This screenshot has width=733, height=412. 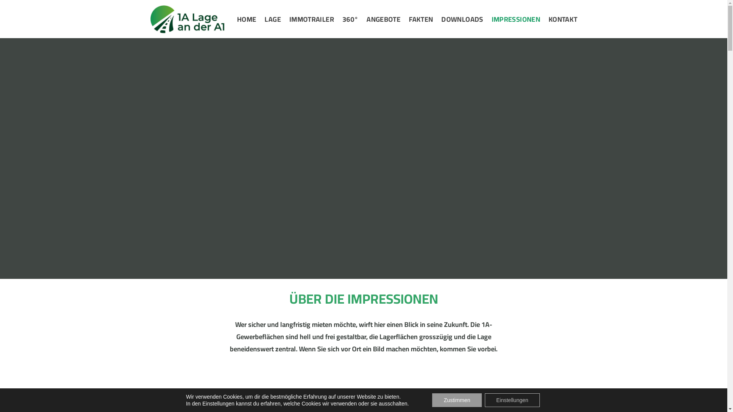 I want to click on Einstellungen, so click(x=512, y=400).